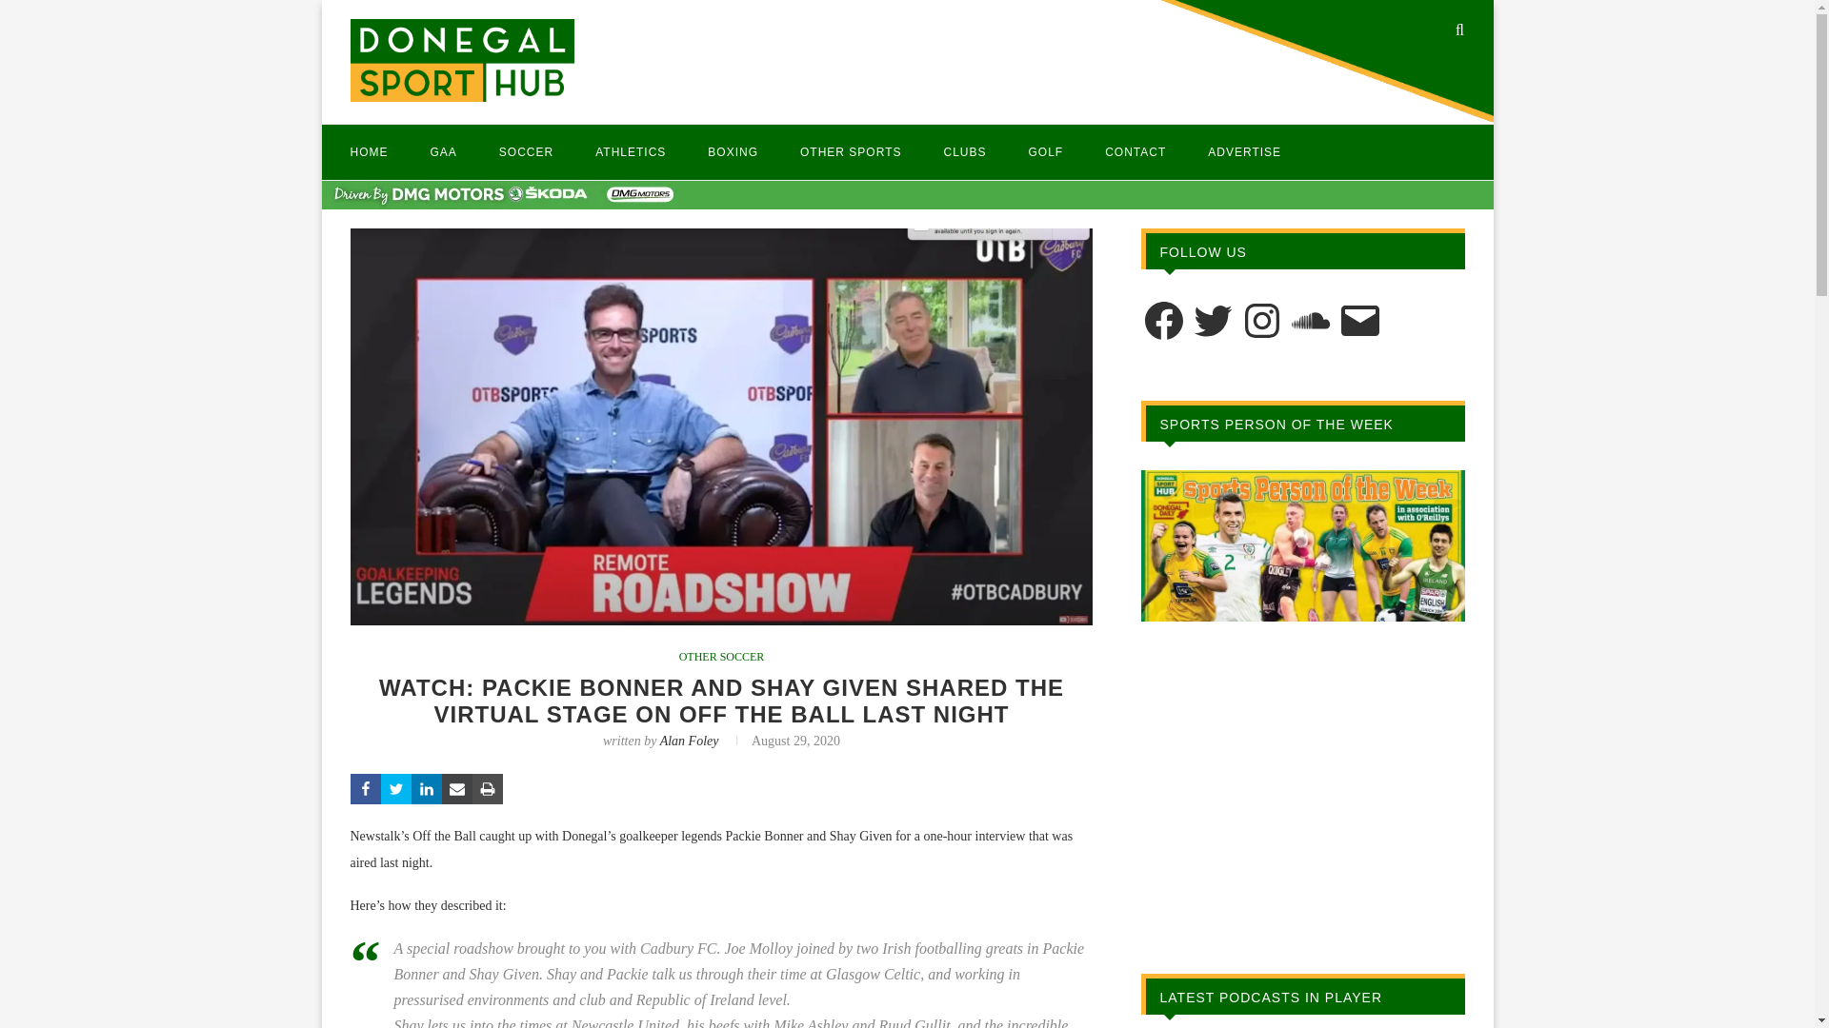 This screenshot has height=1028, width=1829. What do you see at coordinates (734, 152) in the screenshot?
I see `BOXING` at bounding box center [734, 152].